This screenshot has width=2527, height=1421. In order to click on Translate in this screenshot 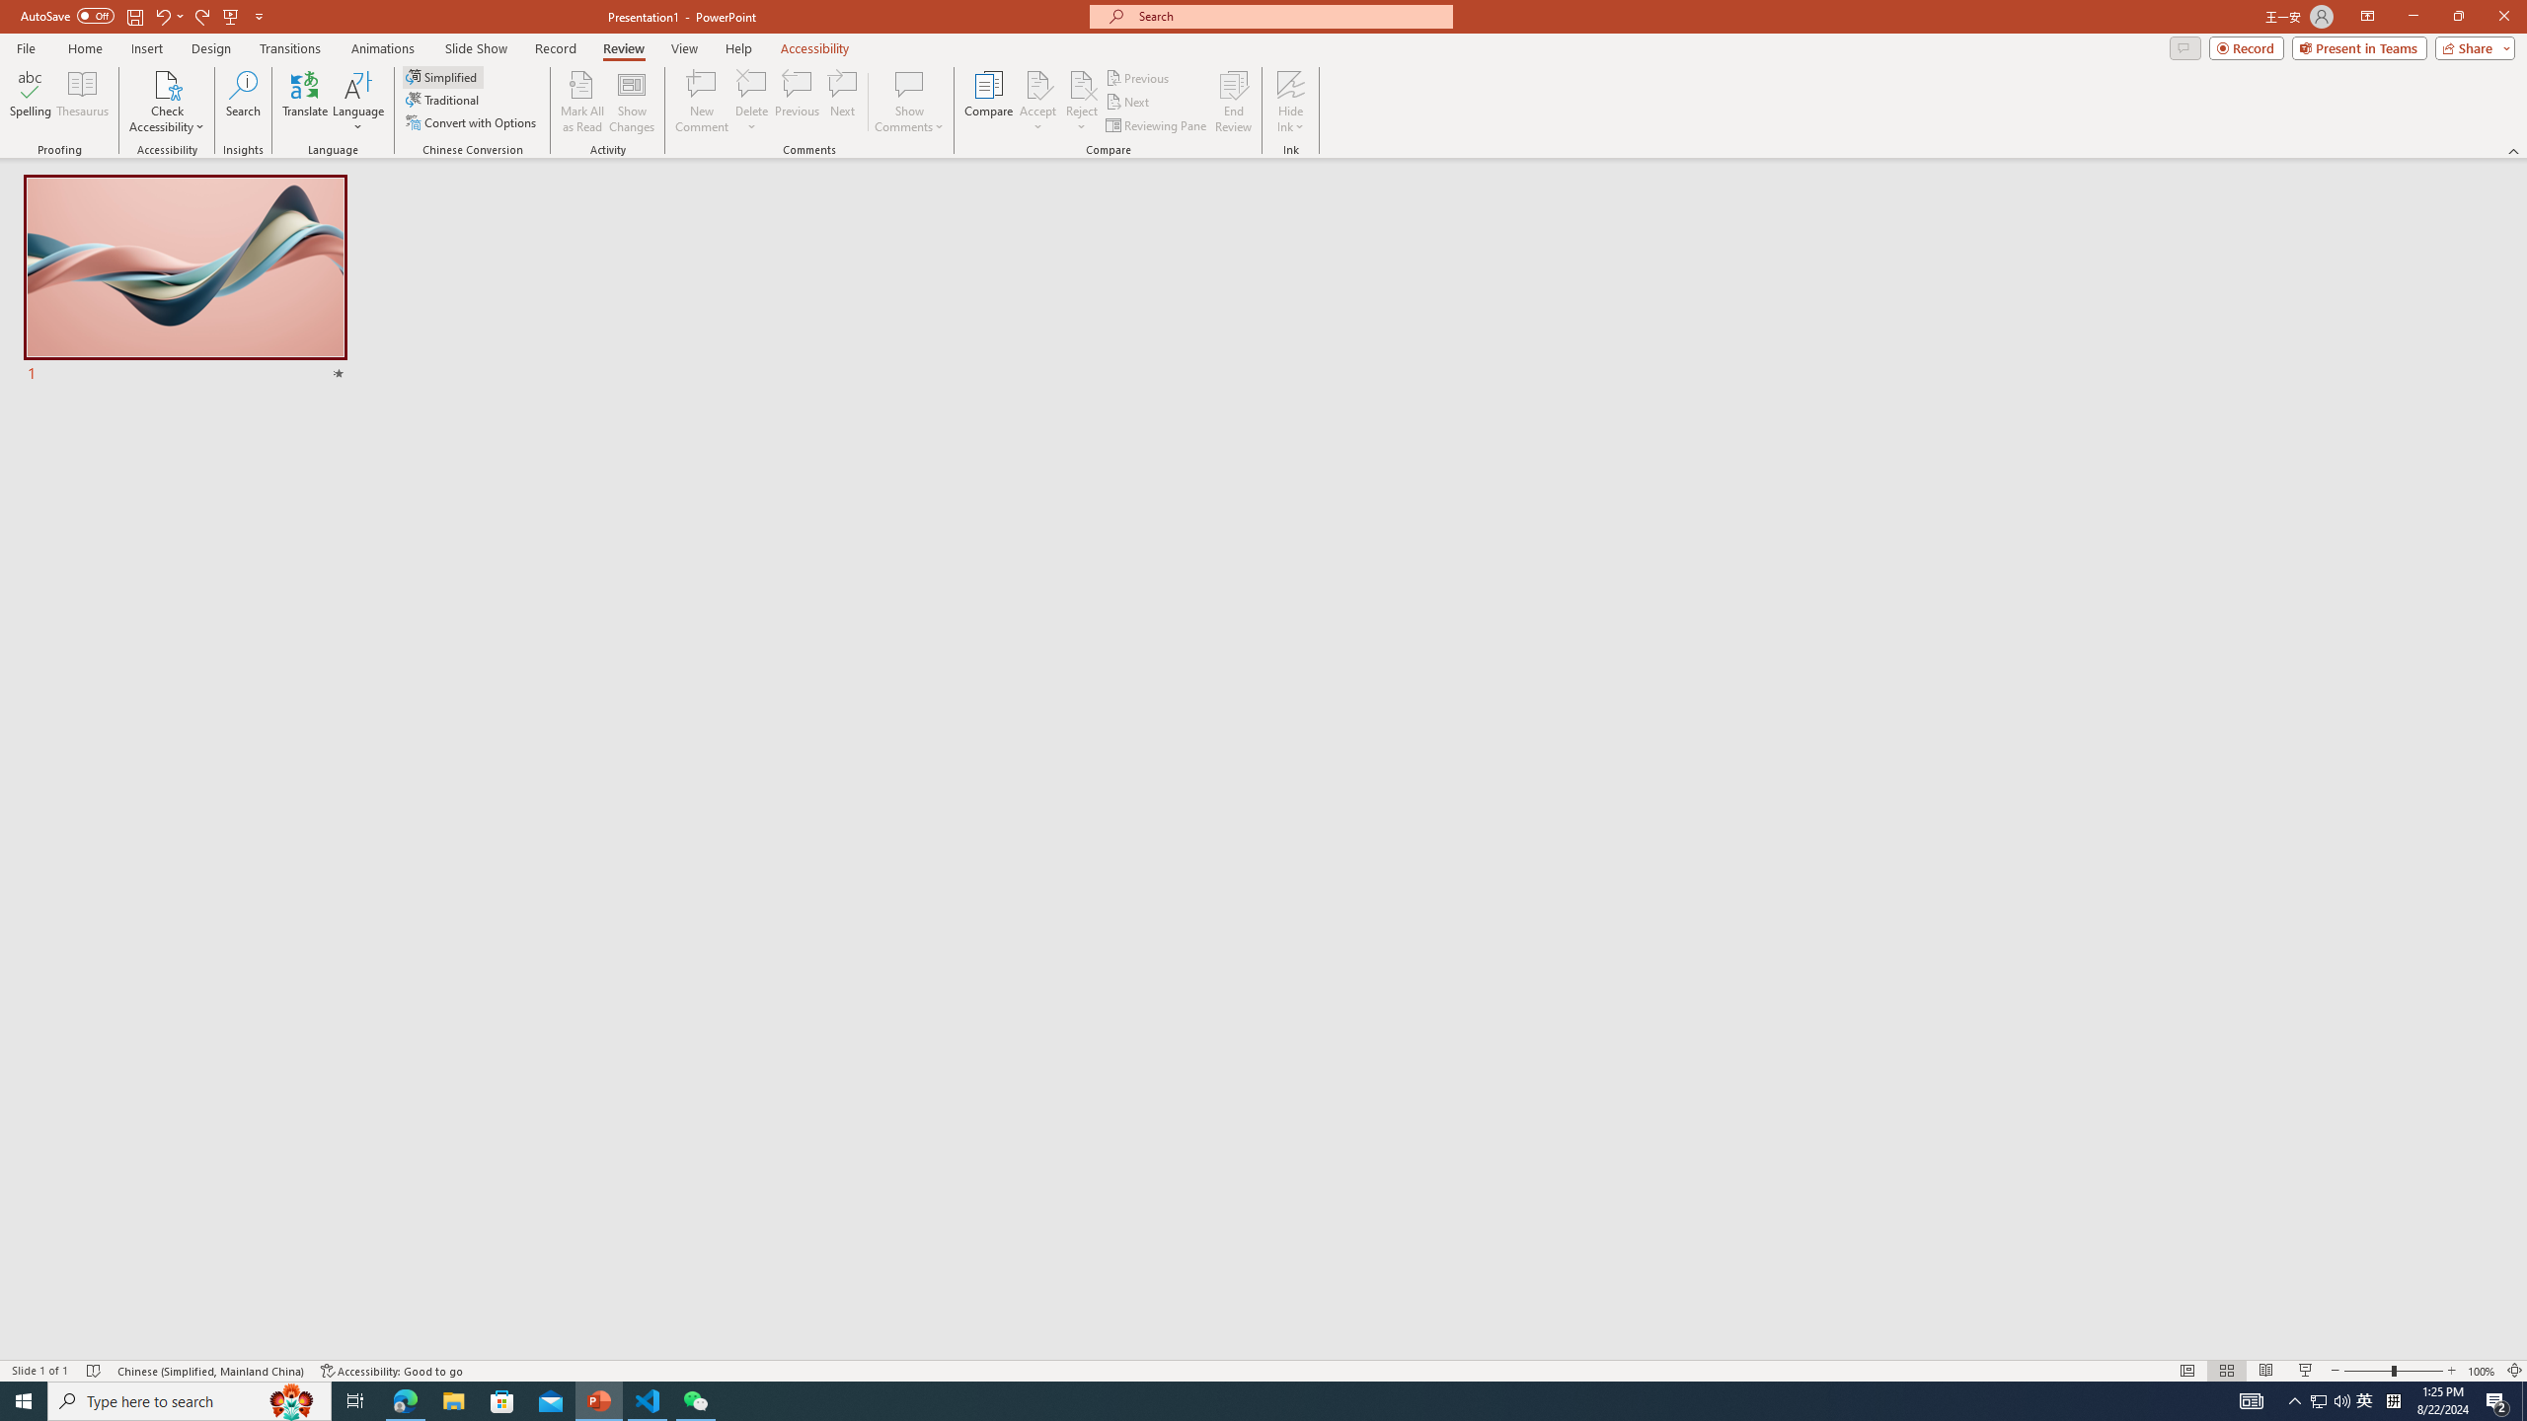, I will do `click(306, 102)`.